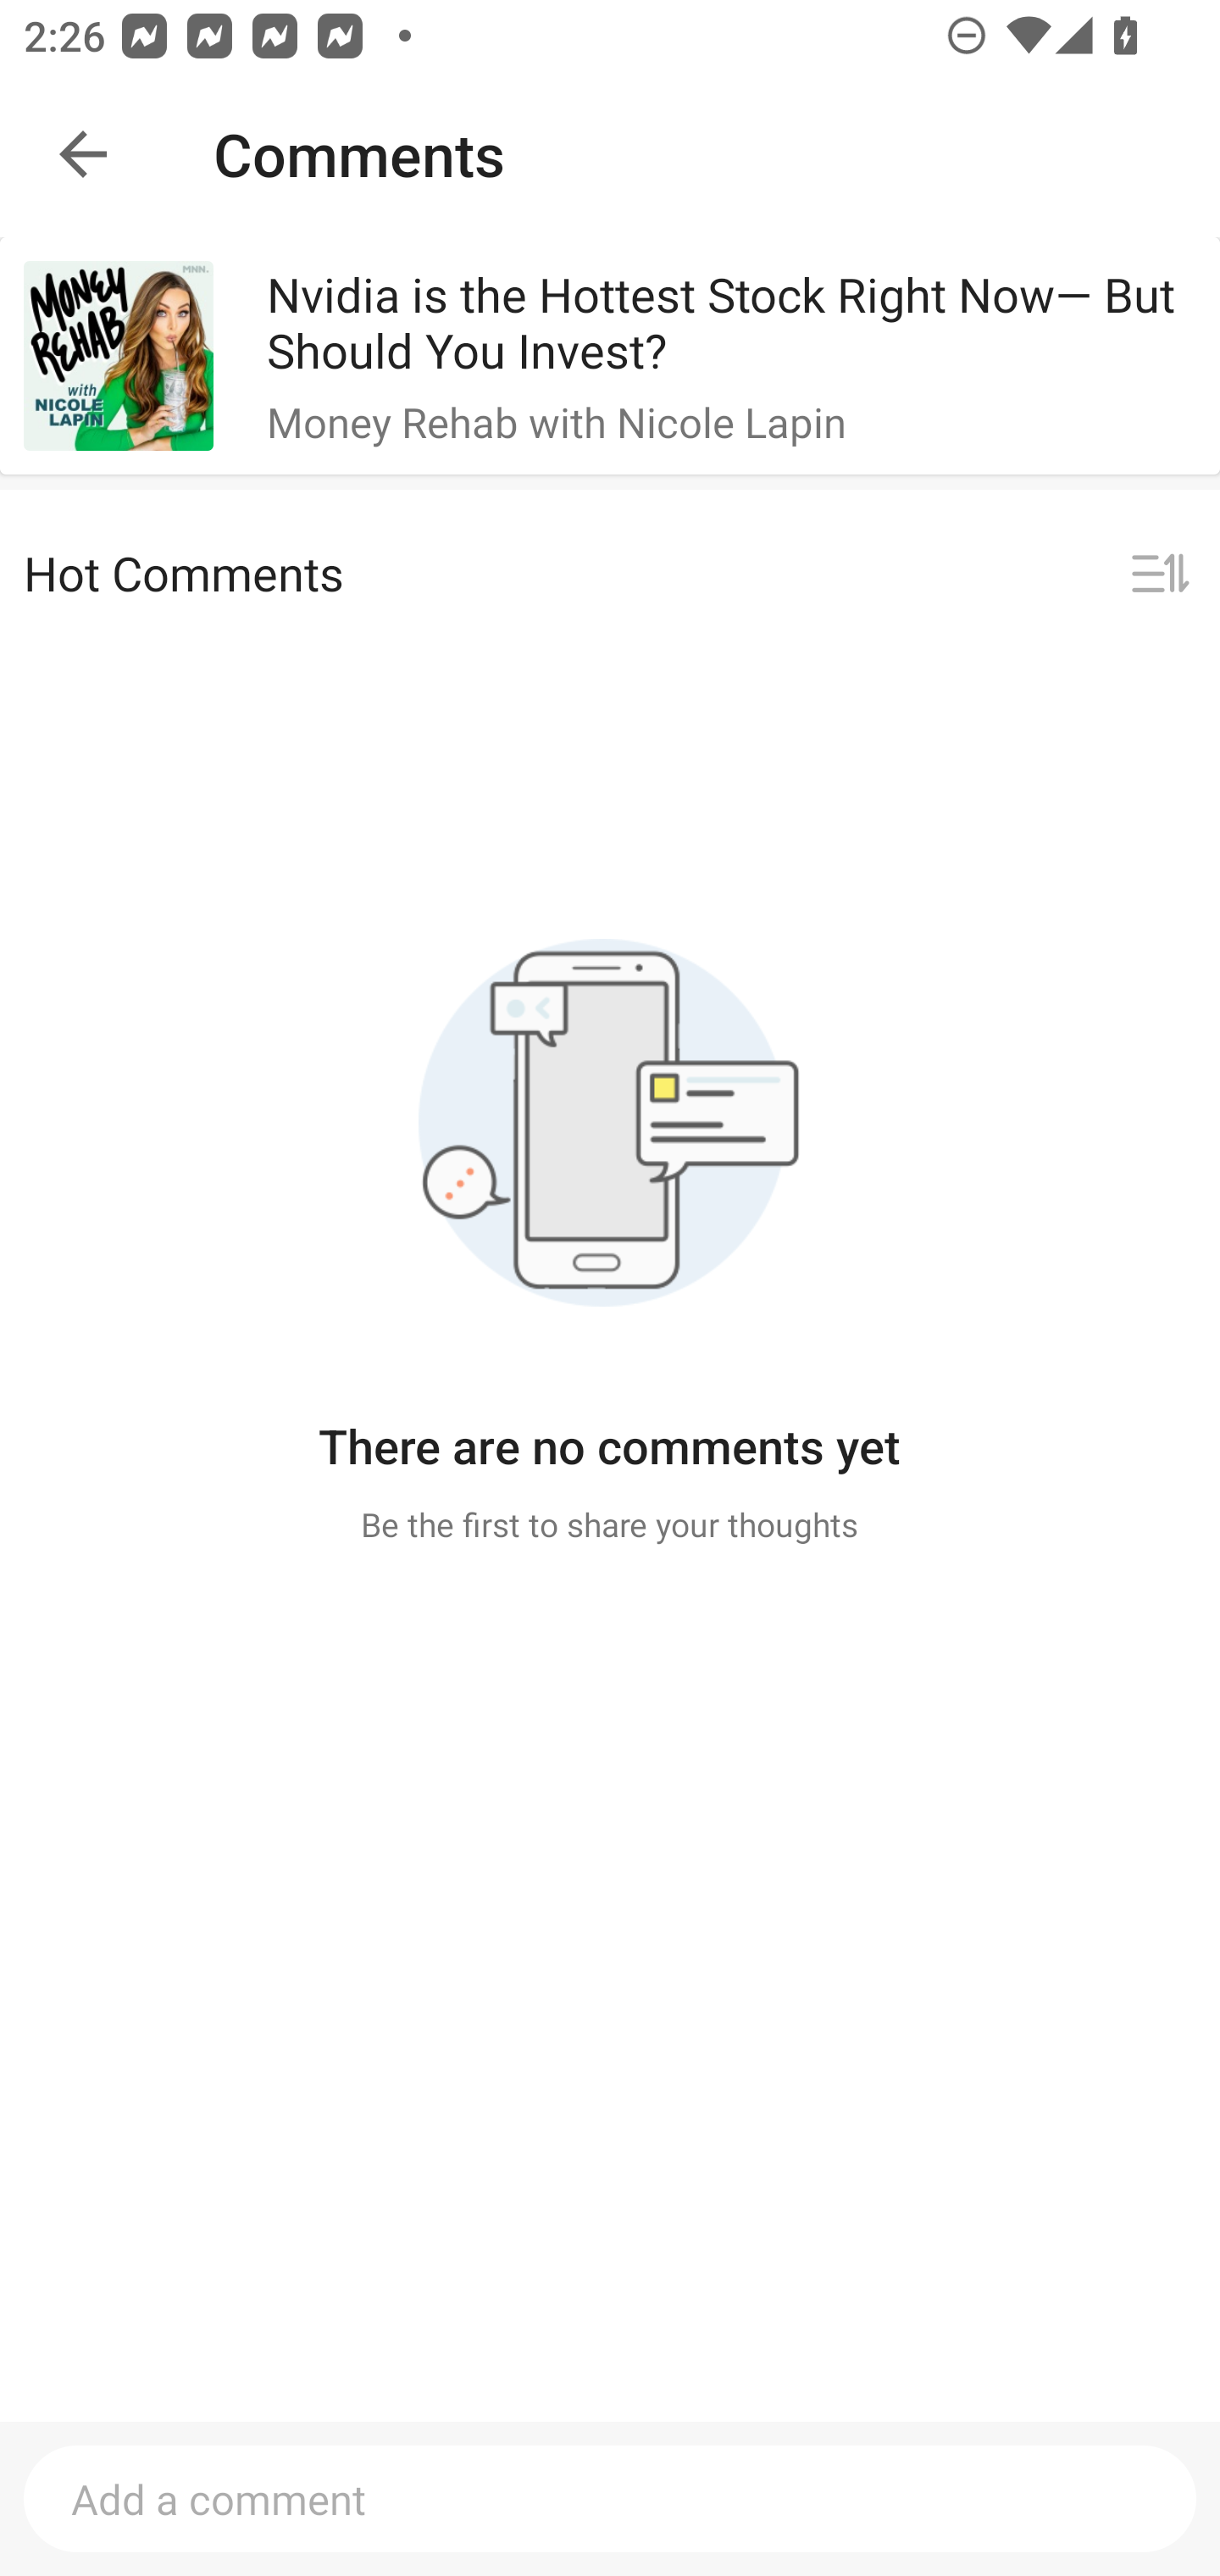  Describe the element at coordinates (1160, 575) in the screenshot. I see `` at that location.